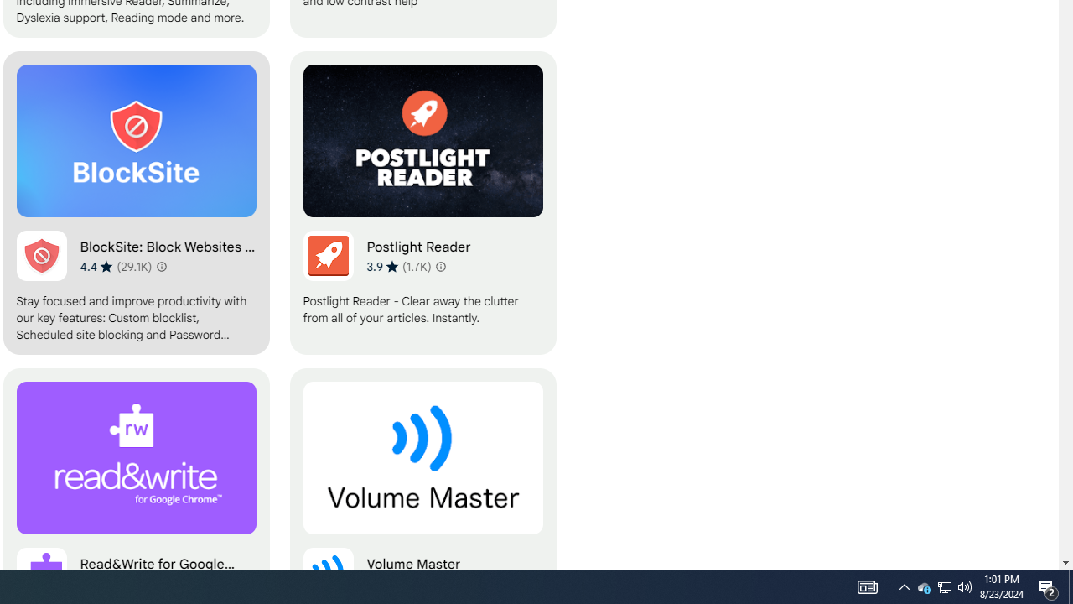  Describe the element at coordinates (136, 203) in the screenshot. I see `BlockSite: Block Websites & Stay Focused` at that location.